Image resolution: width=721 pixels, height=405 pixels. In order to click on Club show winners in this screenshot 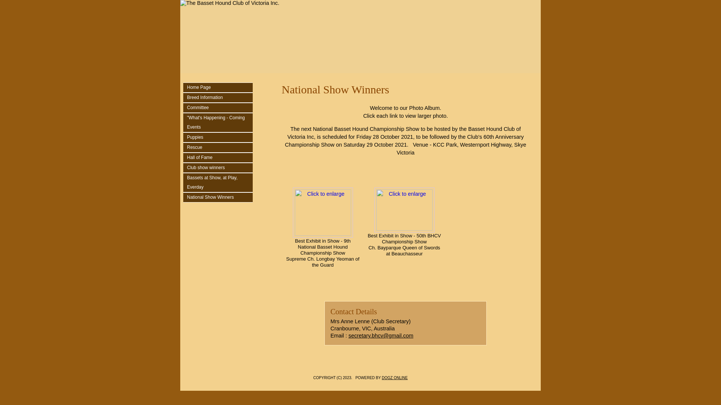, I will do `click(220, 168)`.